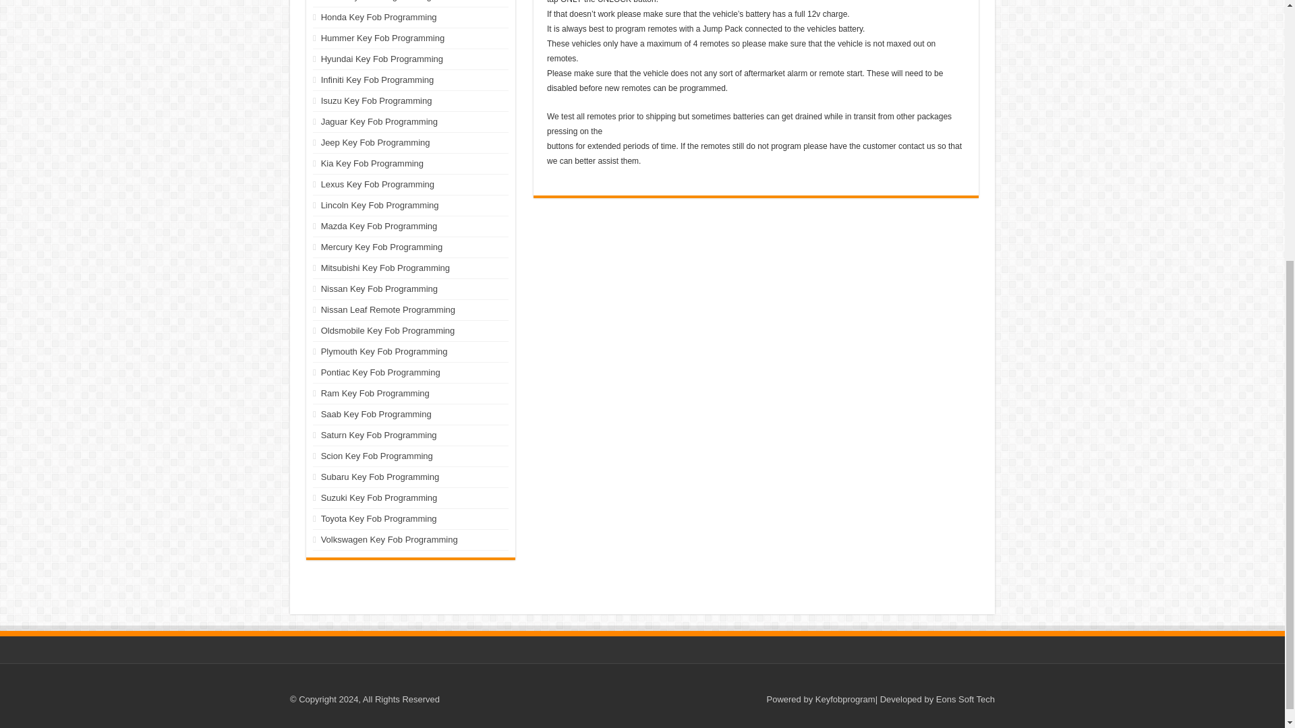 Image resolution: width=1295 pixels, height=728 pixels. I want to click on Volkswagen Key Fob Programming, so click(390, 539).